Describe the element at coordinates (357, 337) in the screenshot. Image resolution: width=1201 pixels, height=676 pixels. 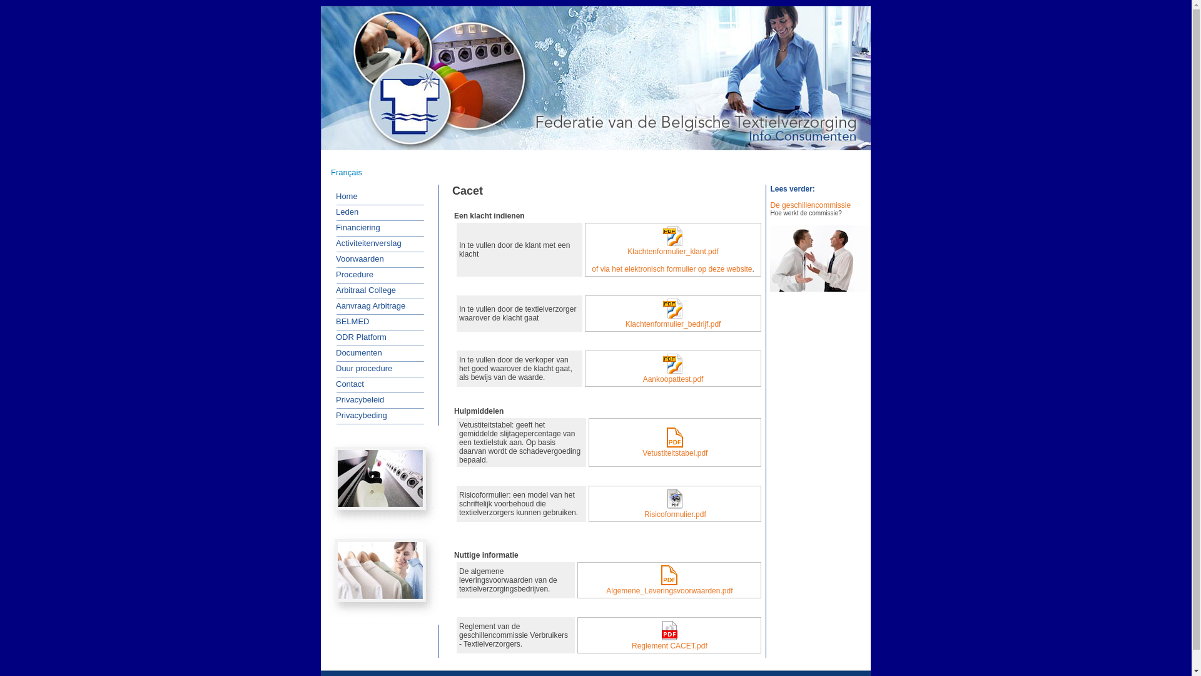
I see `ODR Platform` at that location.